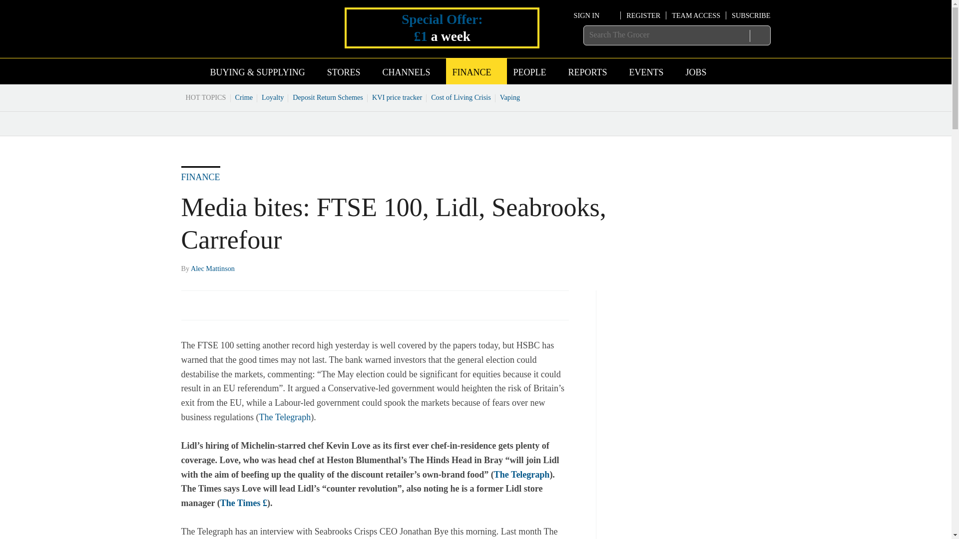 The height and width of the screenshot is (539, 959). What do you see at coordinates (510, 97) in the screenshot?
I see `Vaping` at bounding box center [510, 97].